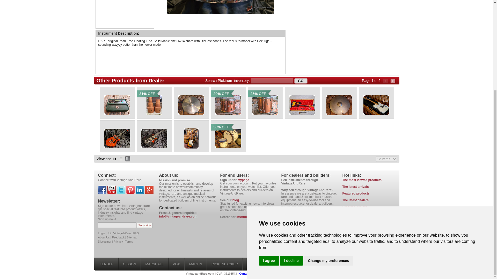 The image size is (497, 279). I want to click on I agree, so click(269, 130).